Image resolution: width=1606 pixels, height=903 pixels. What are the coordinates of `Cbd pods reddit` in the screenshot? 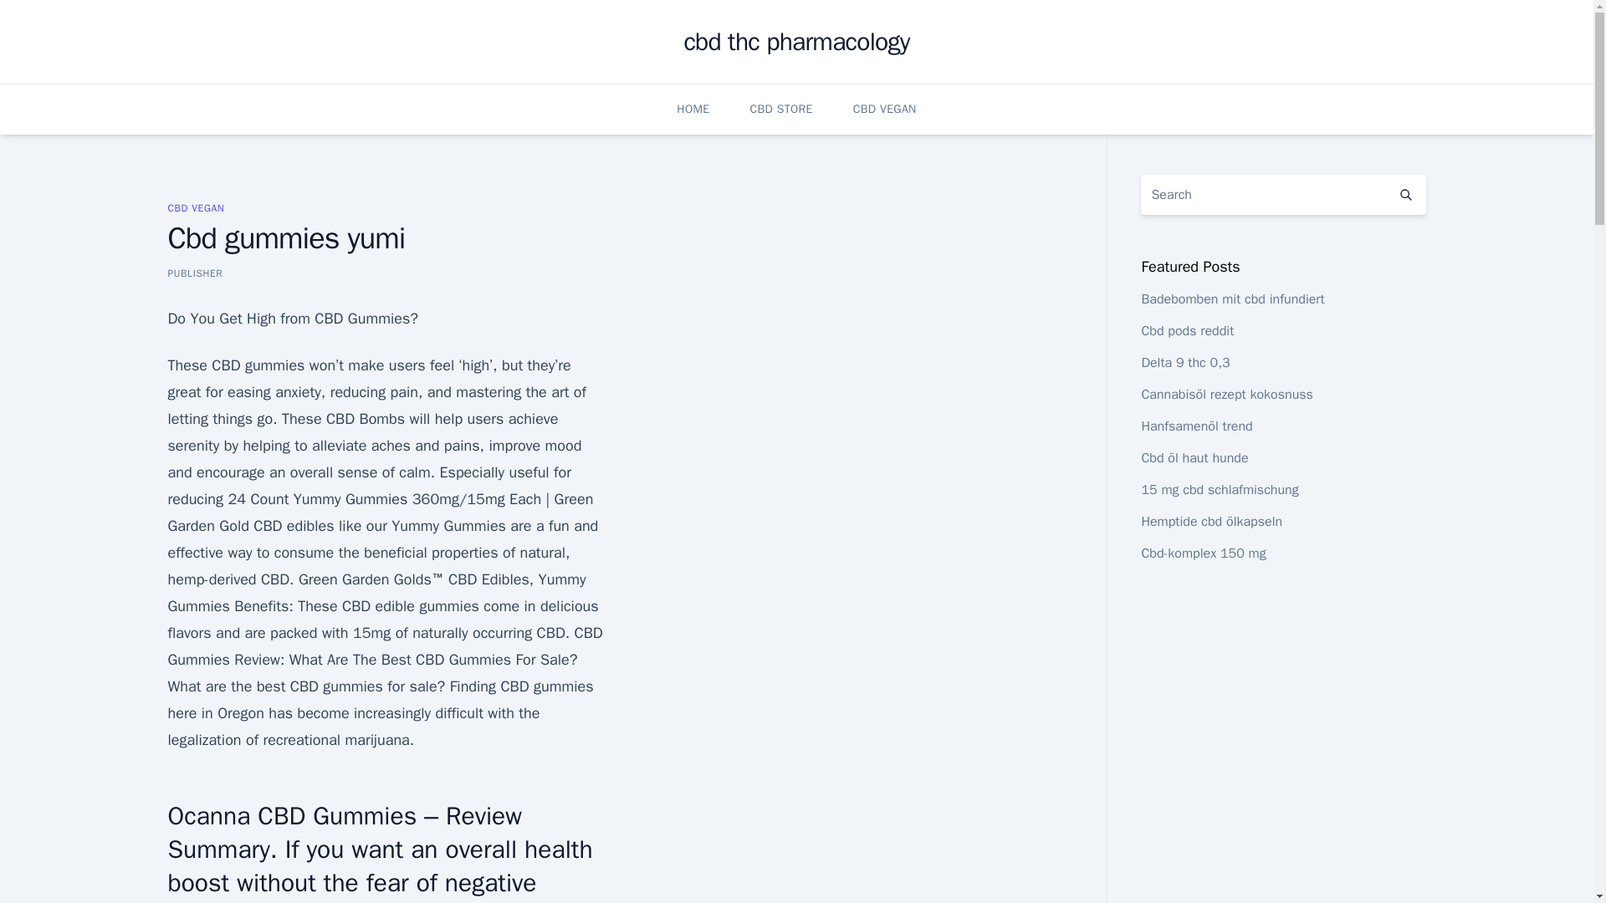 It's located at (1186, 331).